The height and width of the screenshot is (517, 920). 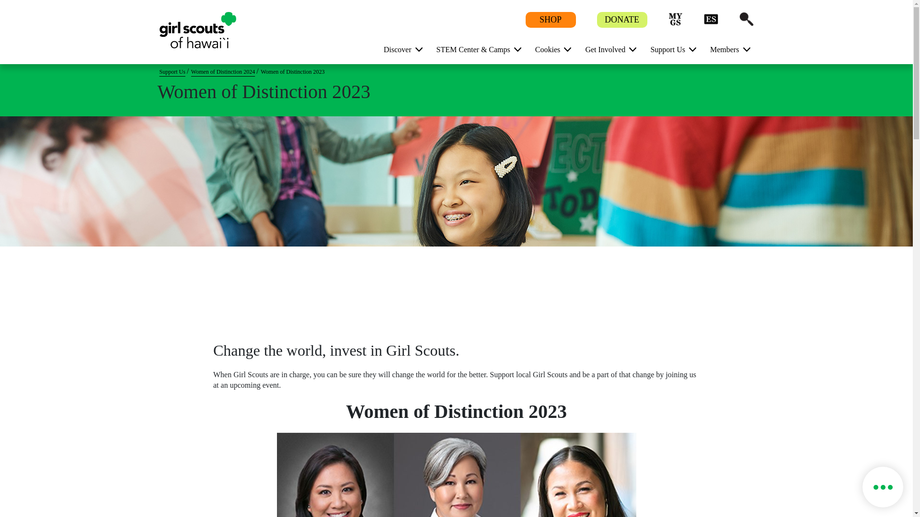 What do you see at coordinates (550, 49) in the screenshot?
I see `Cookies` at bounding box center [550, 49].